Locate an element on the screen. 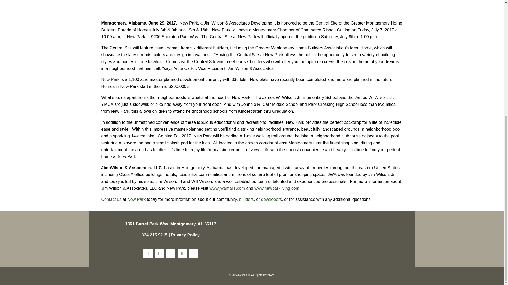  7dd9b3f8-4e8e-4120-9d97-c68ff49c714f is located at coordinates (279, 240).